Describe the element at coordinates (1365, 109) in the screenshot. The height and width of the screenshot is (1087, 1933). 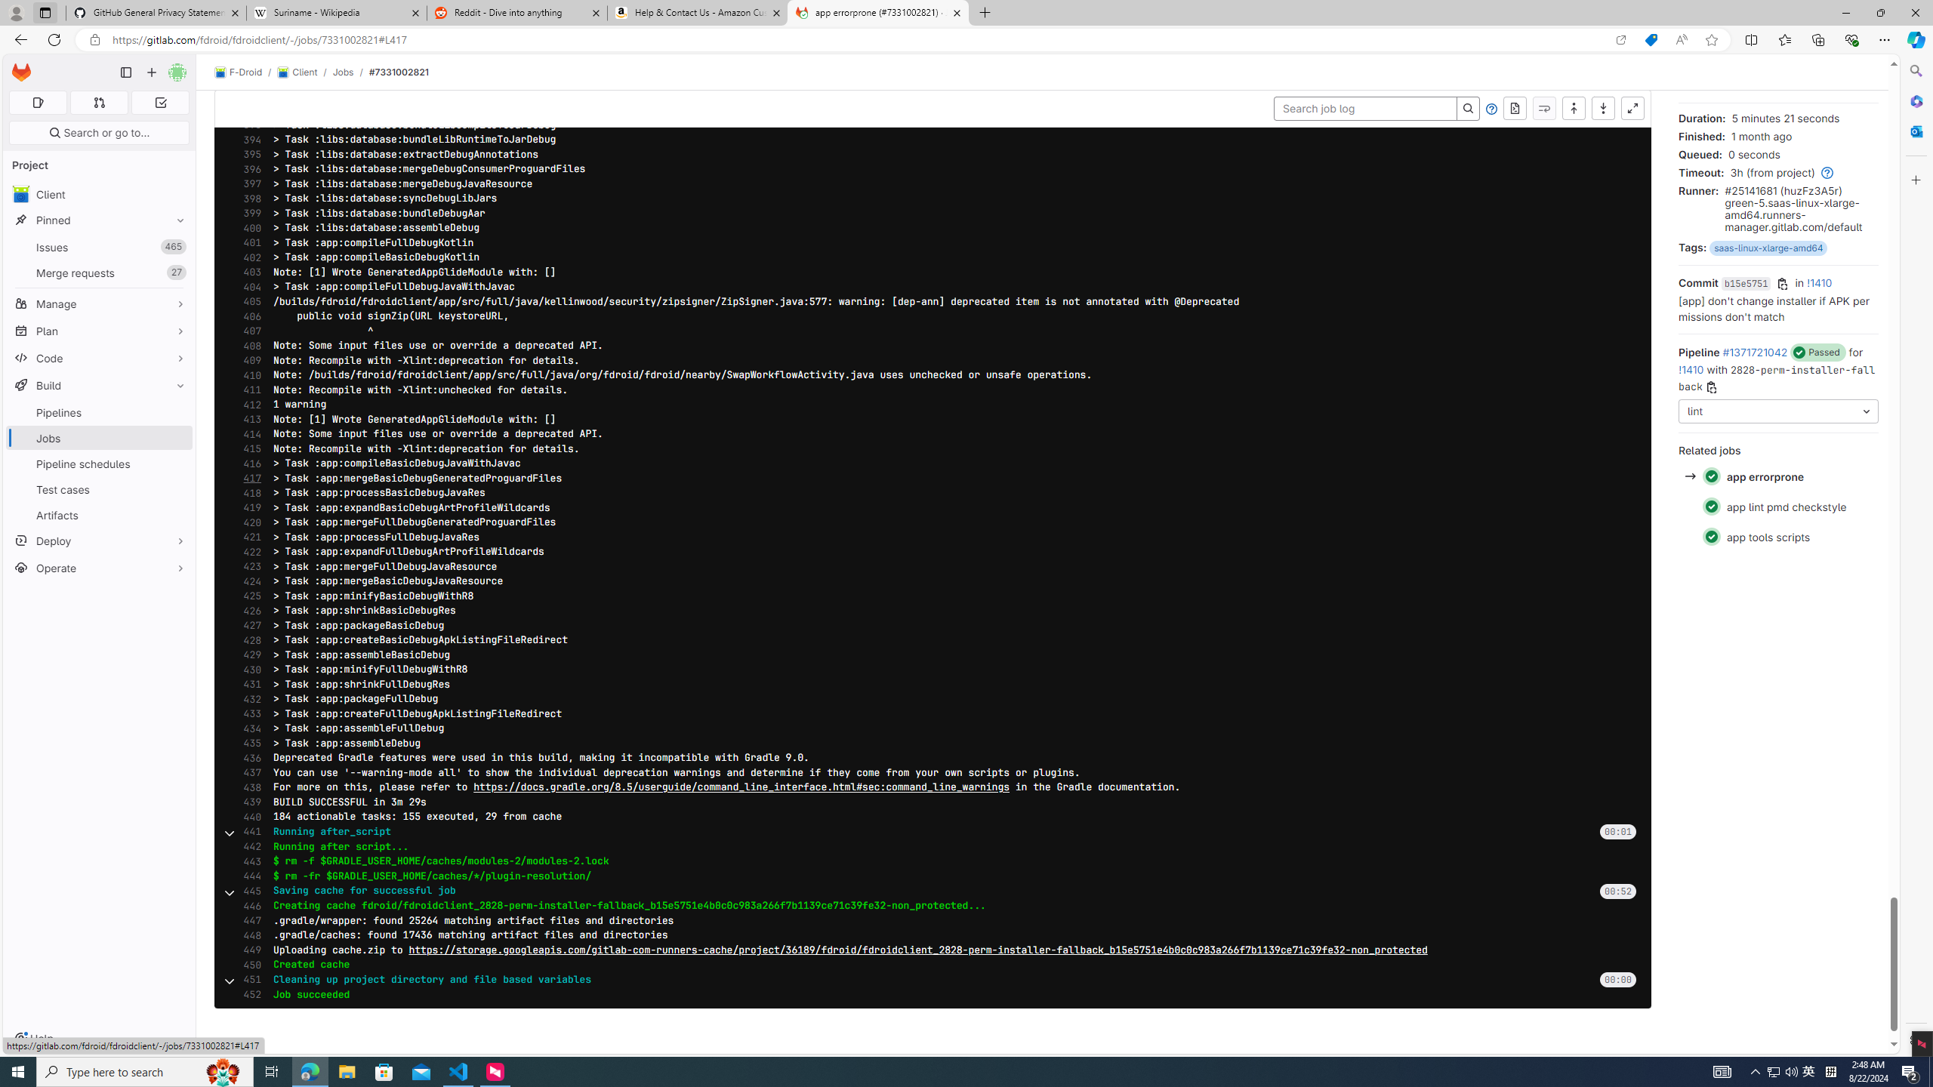
I see `Search job log` at that location.